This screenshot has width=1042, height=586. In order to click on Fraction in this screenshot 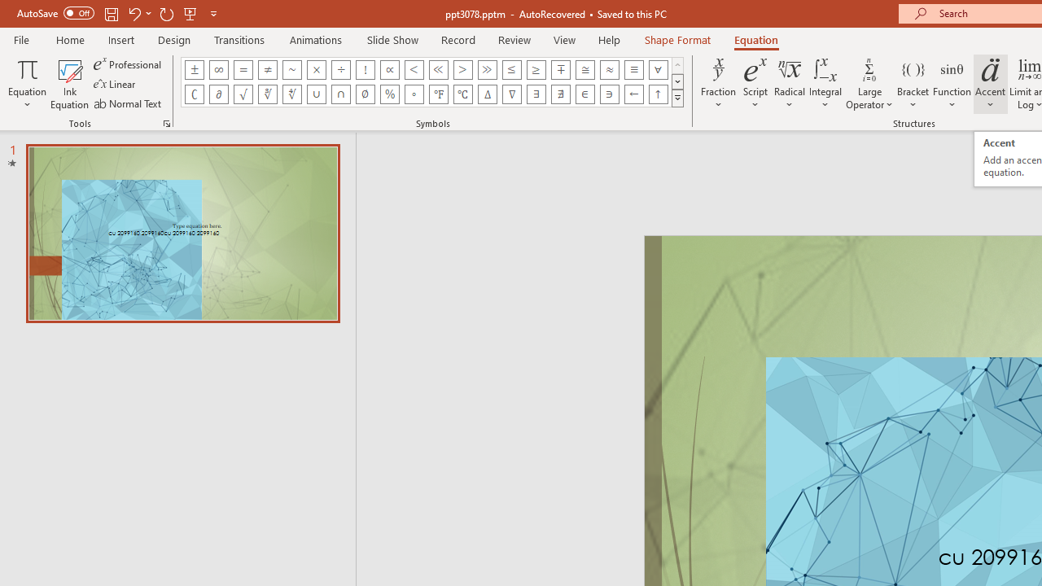, I will do `click(718, 83)`.